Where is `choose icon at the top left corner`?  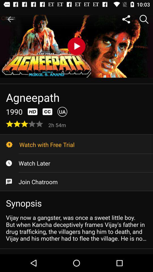
choose icon at the top left corner is located at coordinates (10, 19).